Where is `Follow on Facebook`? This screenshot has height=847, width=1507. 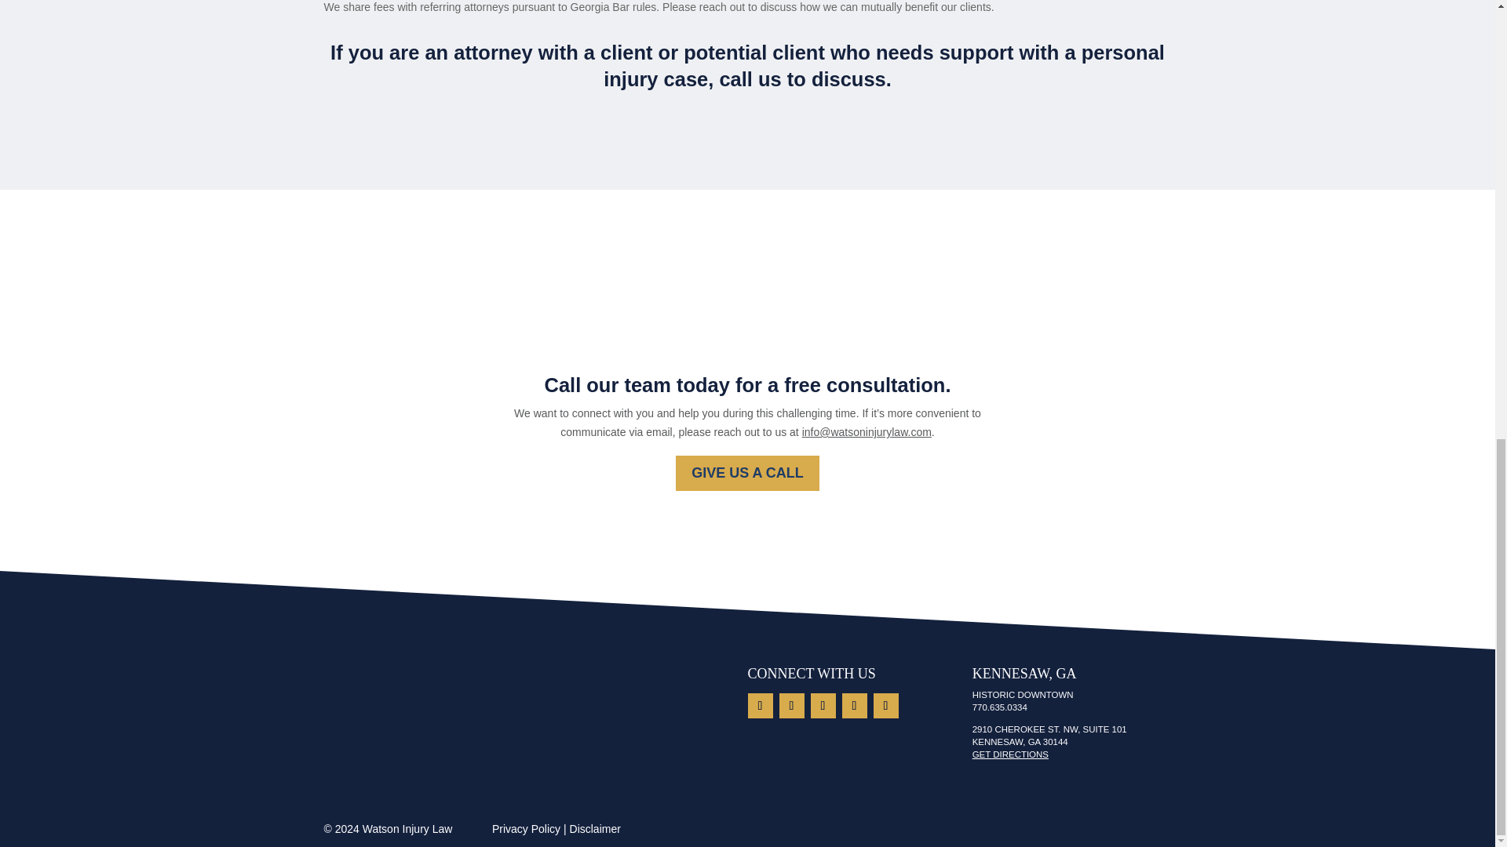 Follow on Facebook is located at coordinates (823, 706).